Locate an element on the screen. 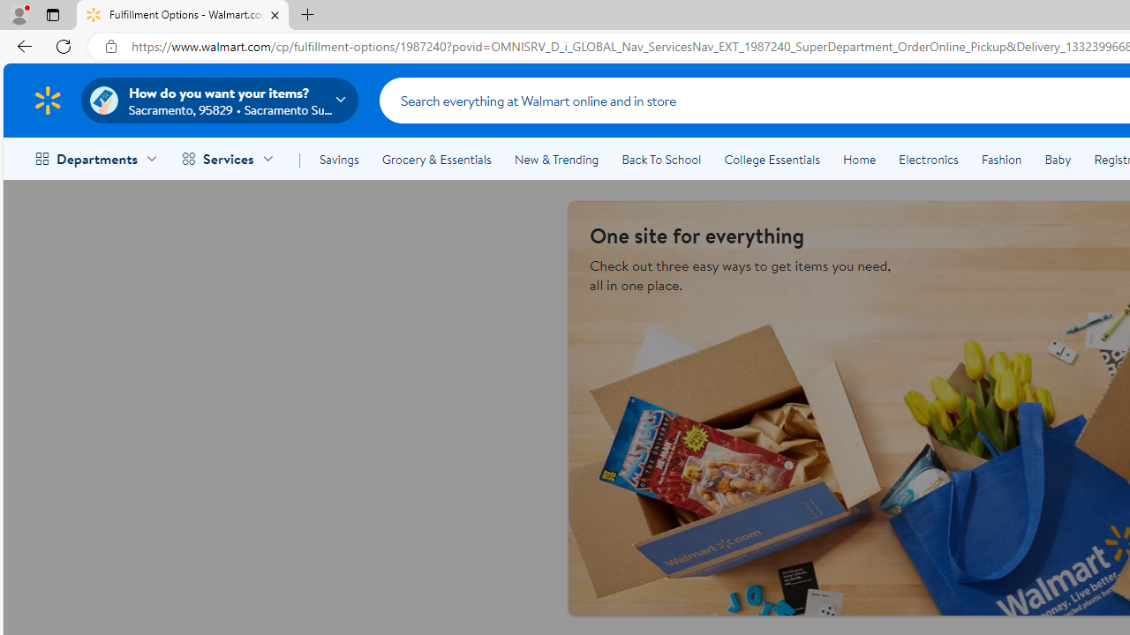 The height and width of the screenshot is (635, 1130). Fashion is located at coordinates (1001, 159).